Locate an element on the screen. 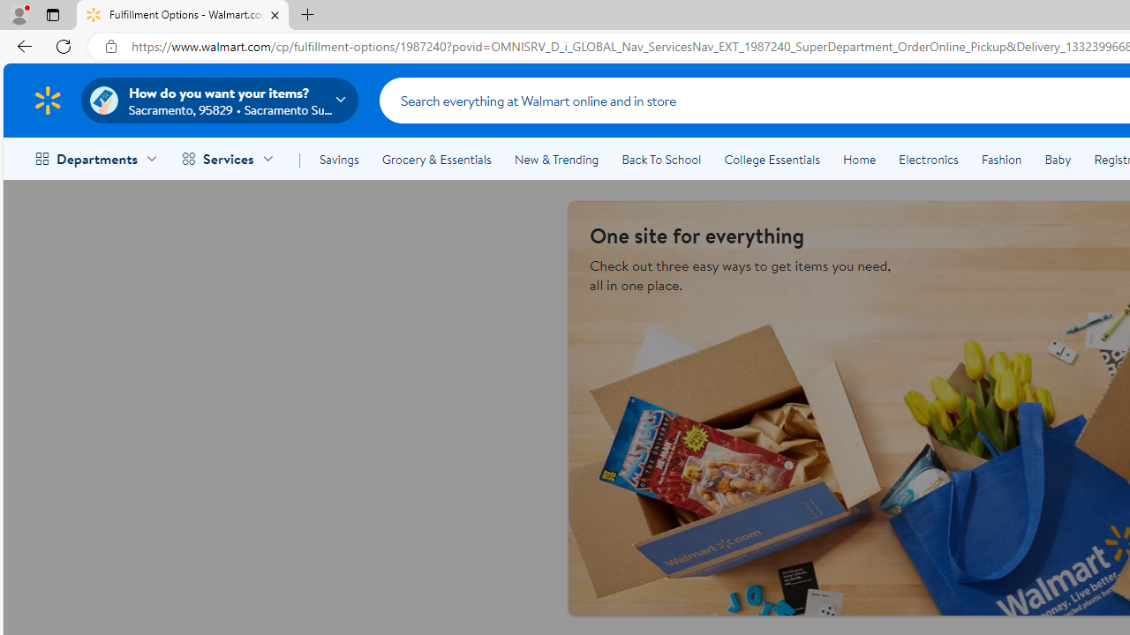 The height and width of the screenshot is (635, 1130). Fashion is located at coordinates (1001, 159).